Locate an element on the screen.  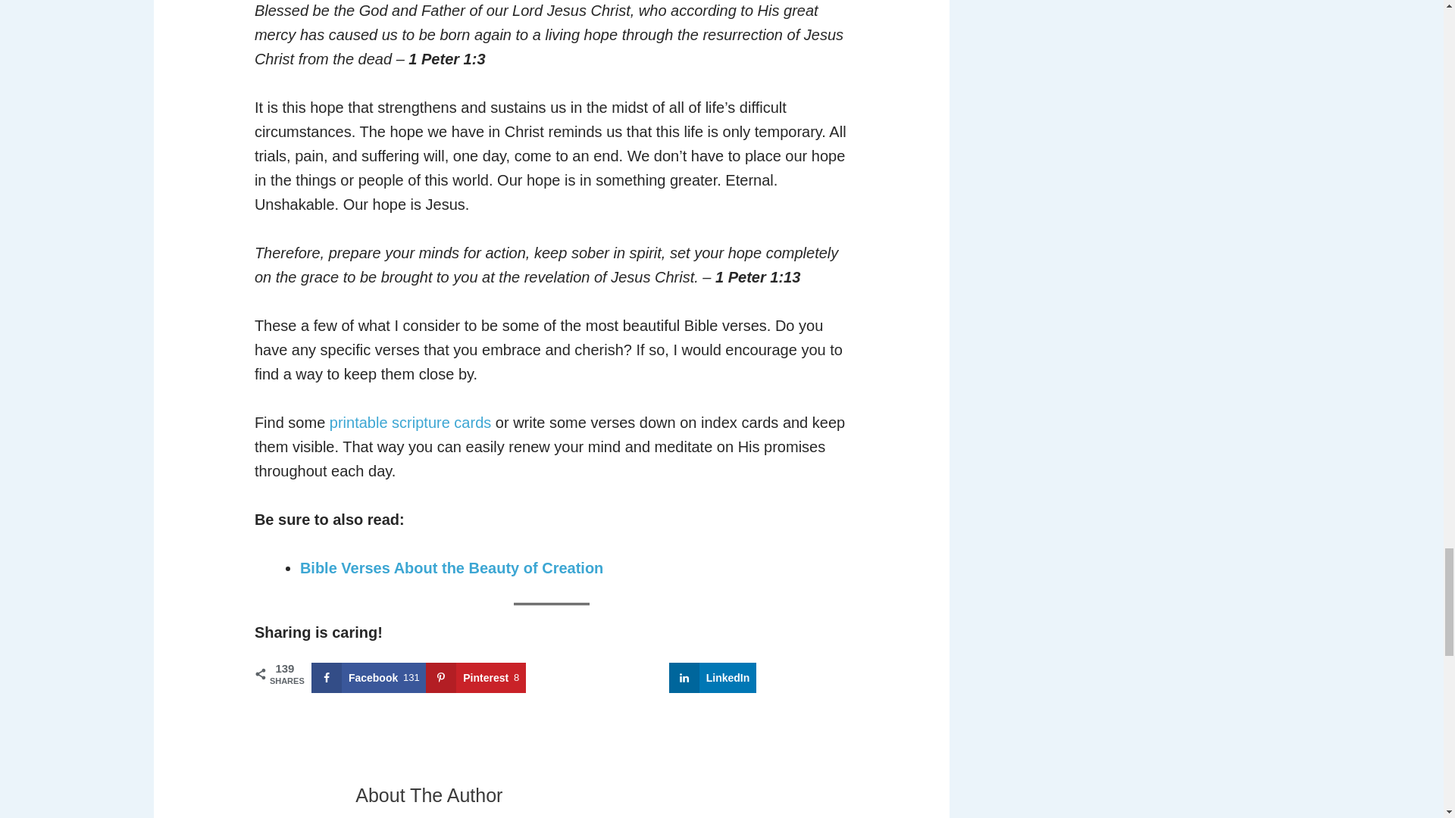
Share on X is located at coordinates (643, 677).